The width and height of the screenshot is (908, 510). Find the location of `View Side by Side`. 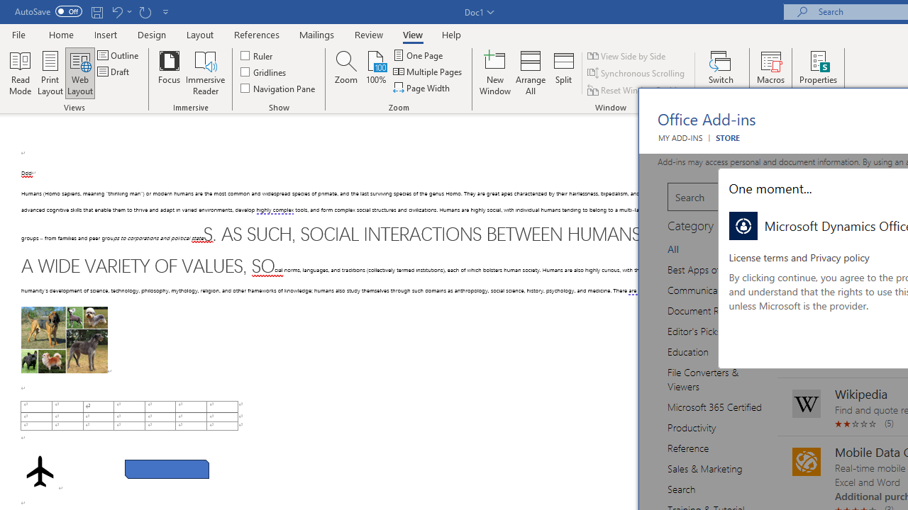

View Side by Side is located at coordinates (627, 55).